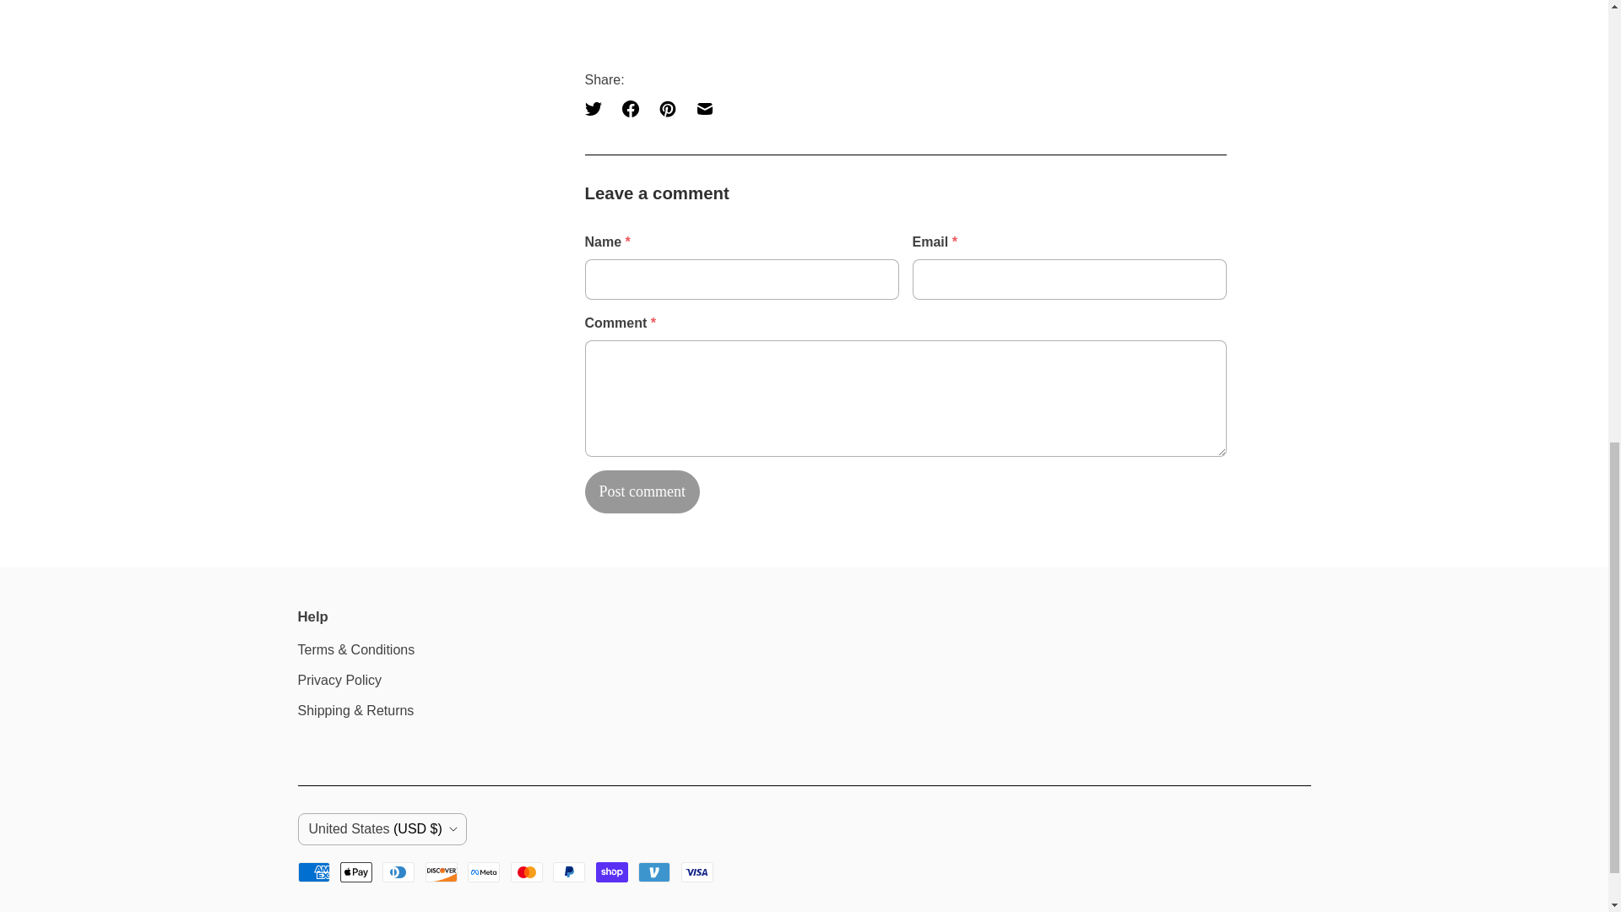 The height and width of the screenshot is (912, 1621). What do you see at coordinates (483, 871) in the screenshot?
I see `Meta Pay` at bounding box center [483, 871].